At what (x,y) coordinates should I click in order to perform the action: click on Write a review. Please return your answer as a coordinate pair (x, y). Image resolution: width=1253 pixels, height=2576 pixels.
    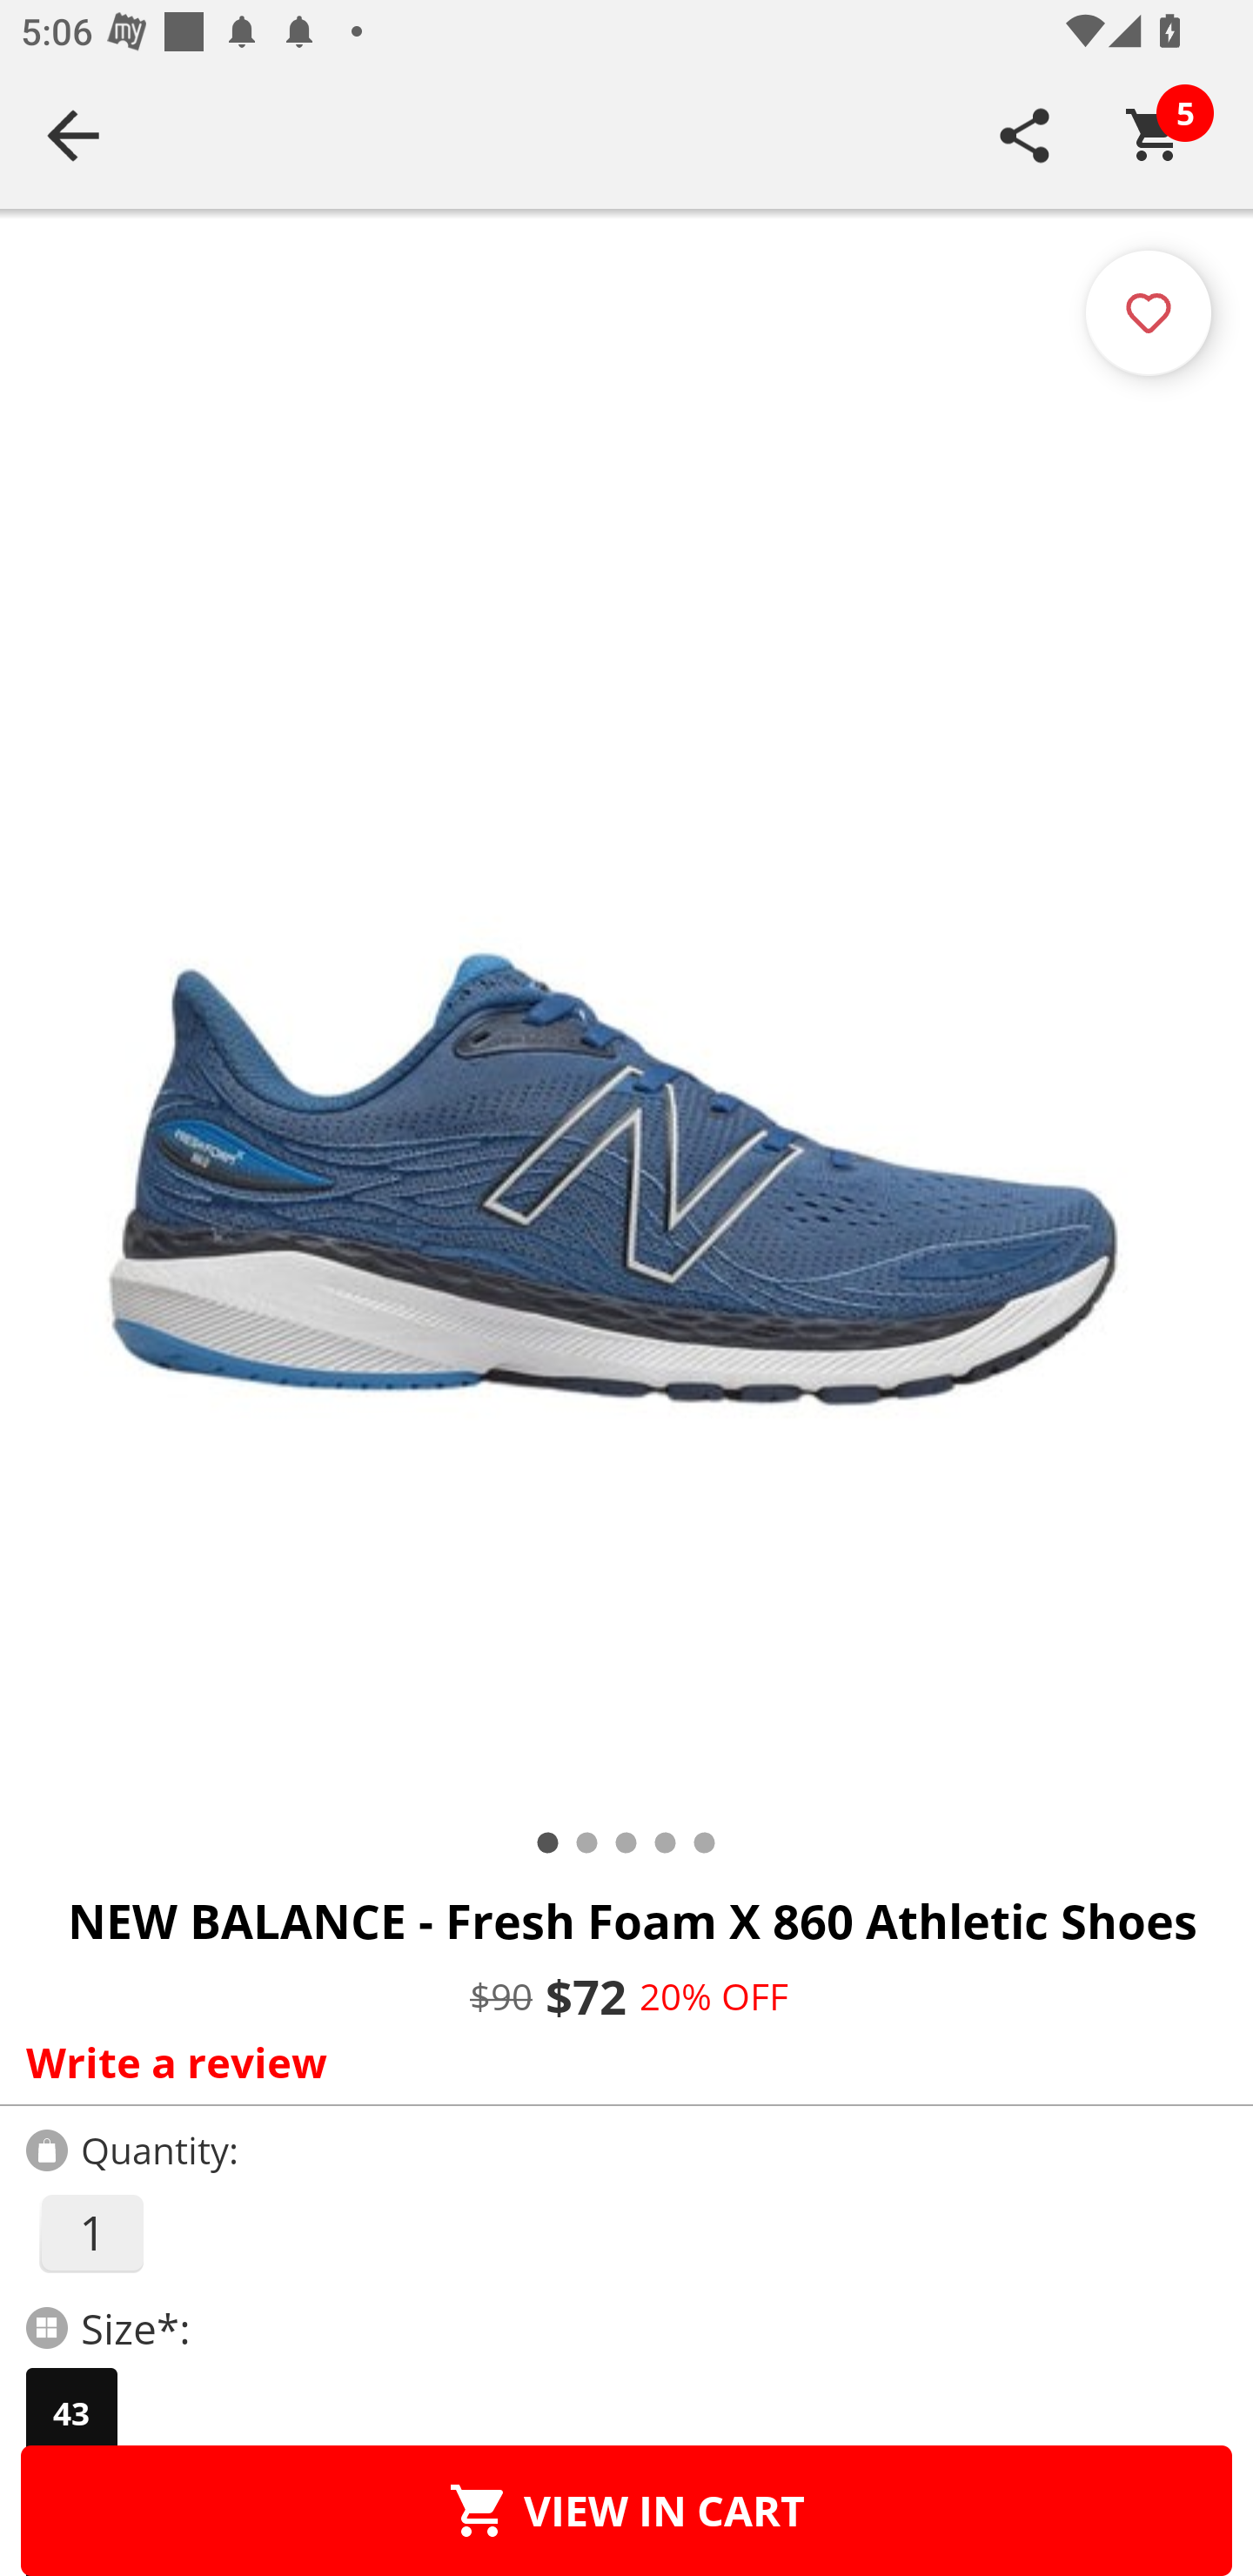
    Looking at the image, I should click on (620, 2062).